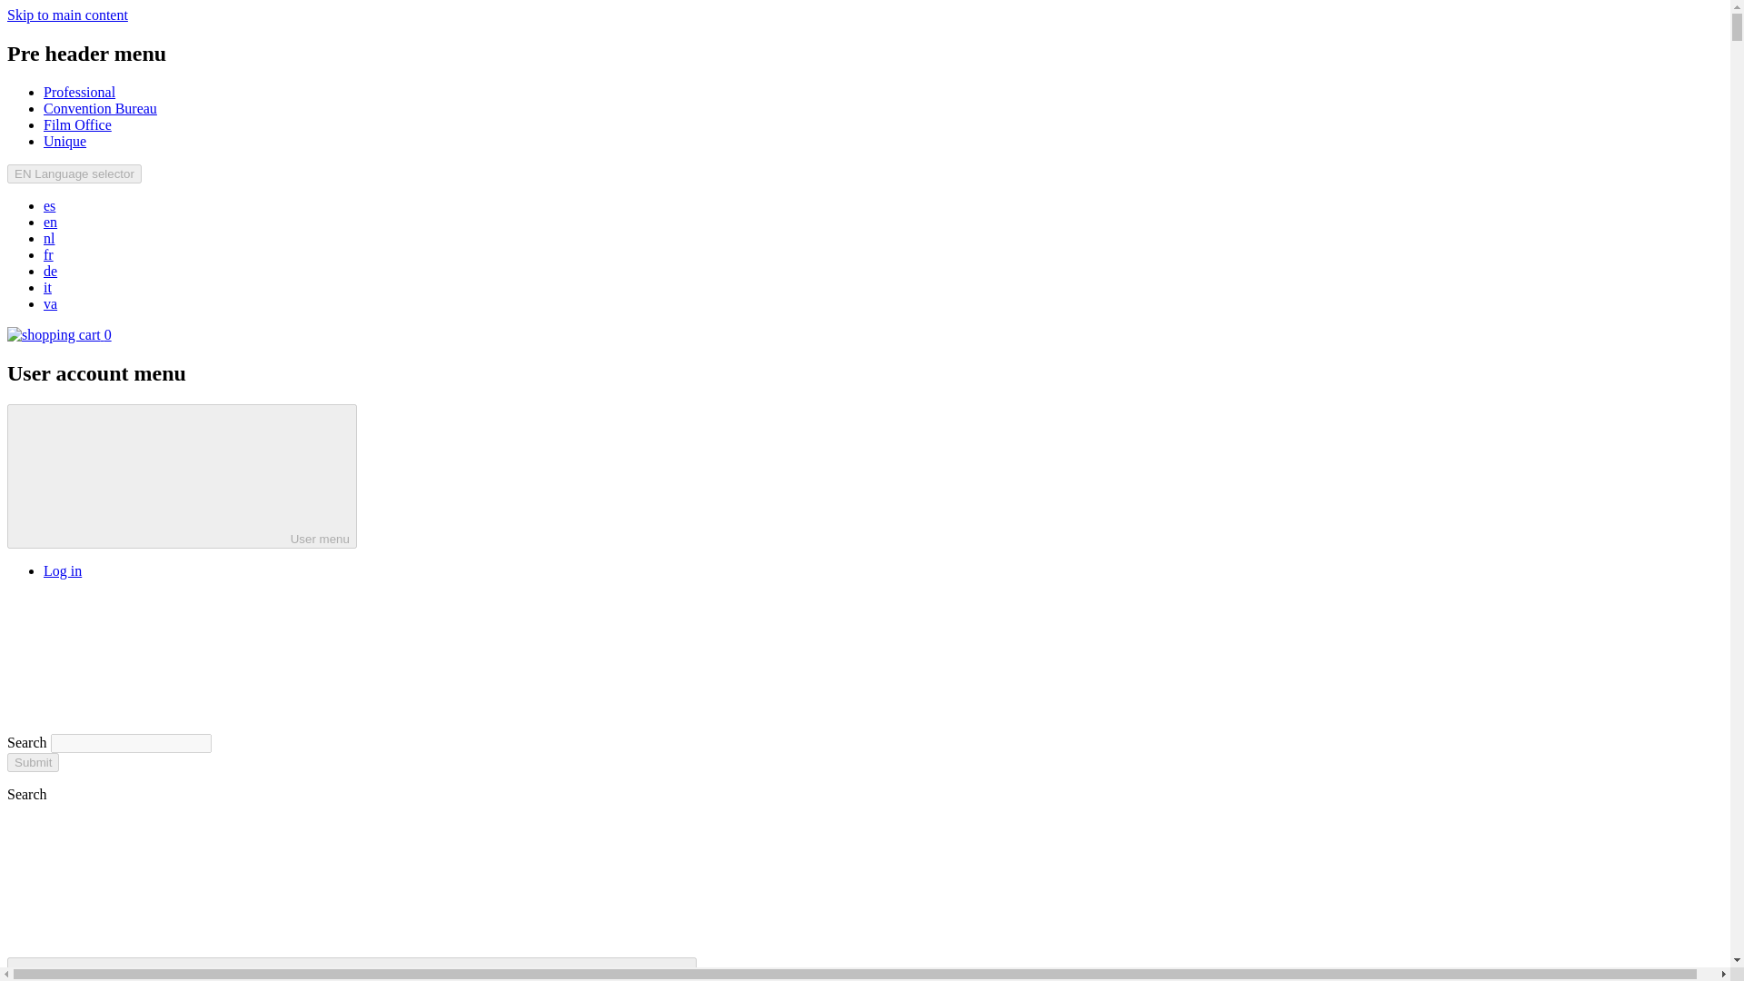 The image size is (1744, 981). Describe the element at coordinates (351, 969) in the screenshot. I see `Mobile menu expander` at that location.